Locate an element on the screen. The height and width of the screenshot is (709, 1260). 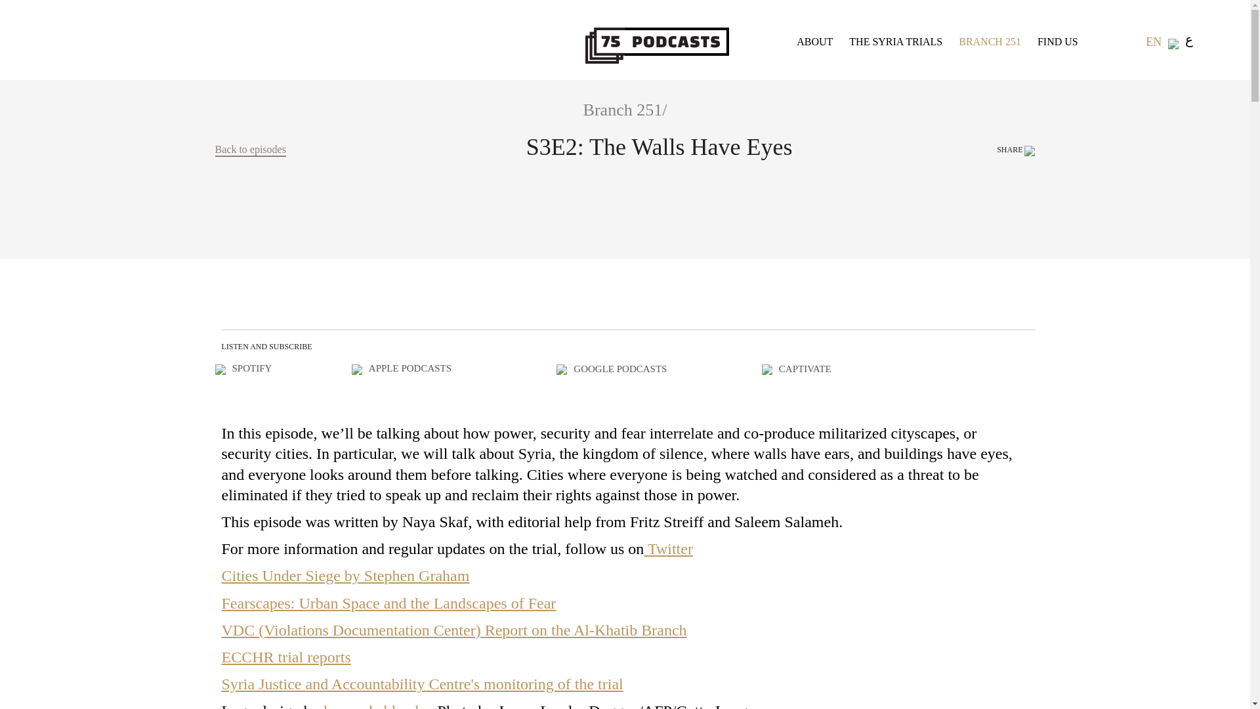
THE SYRIA TRIALS is located at coordinates (896, 42).